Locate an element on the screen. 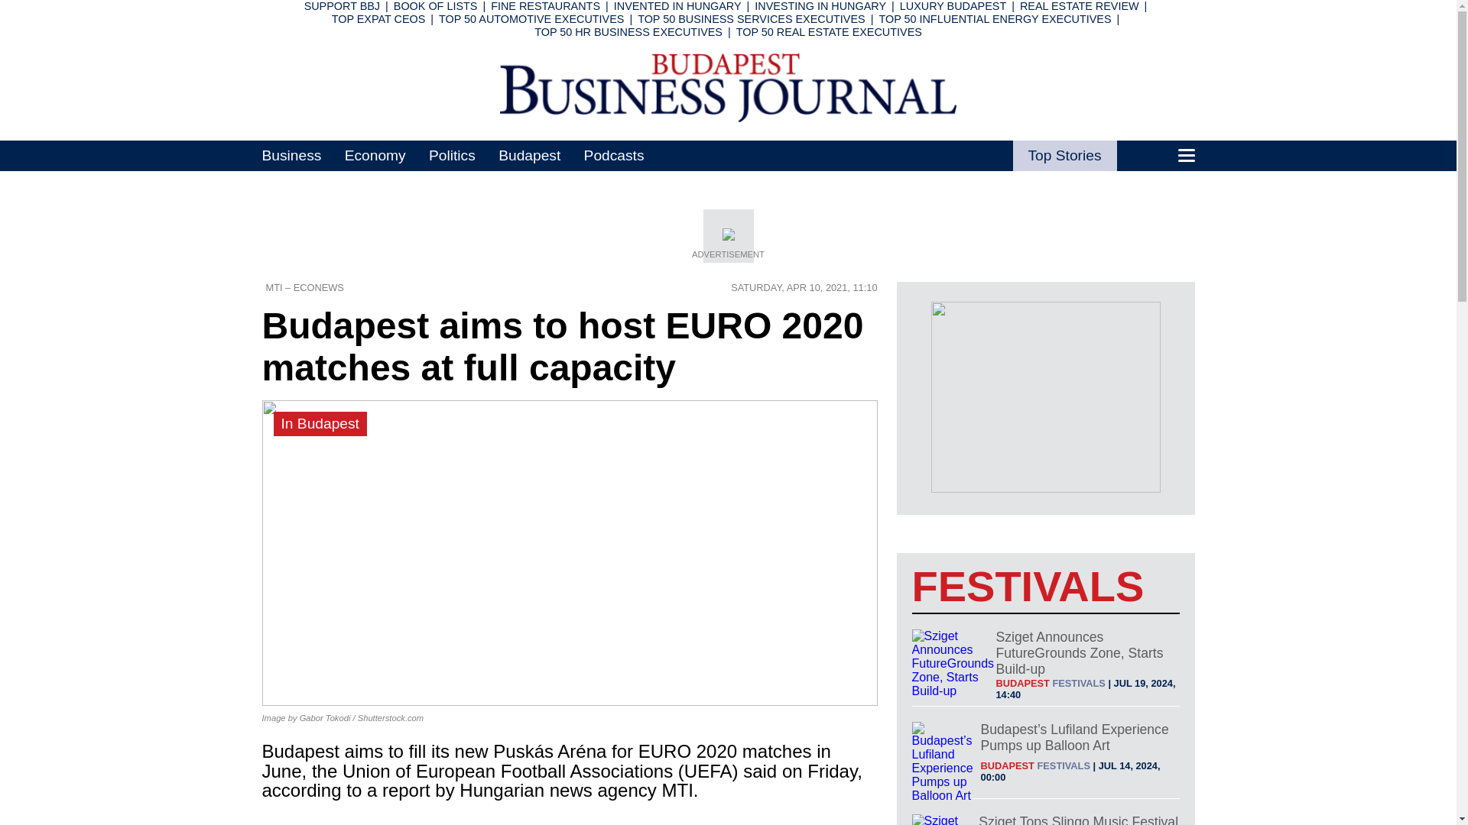 This screenshot has width=1468, height=825. Polls is located at coordinates (768, 73).